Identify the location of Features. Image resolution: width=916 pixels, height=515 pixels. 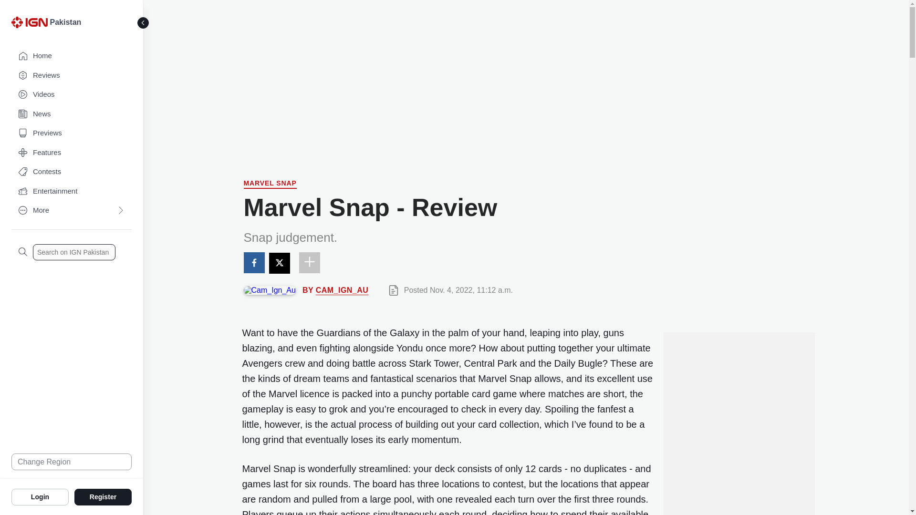
(72, 153).